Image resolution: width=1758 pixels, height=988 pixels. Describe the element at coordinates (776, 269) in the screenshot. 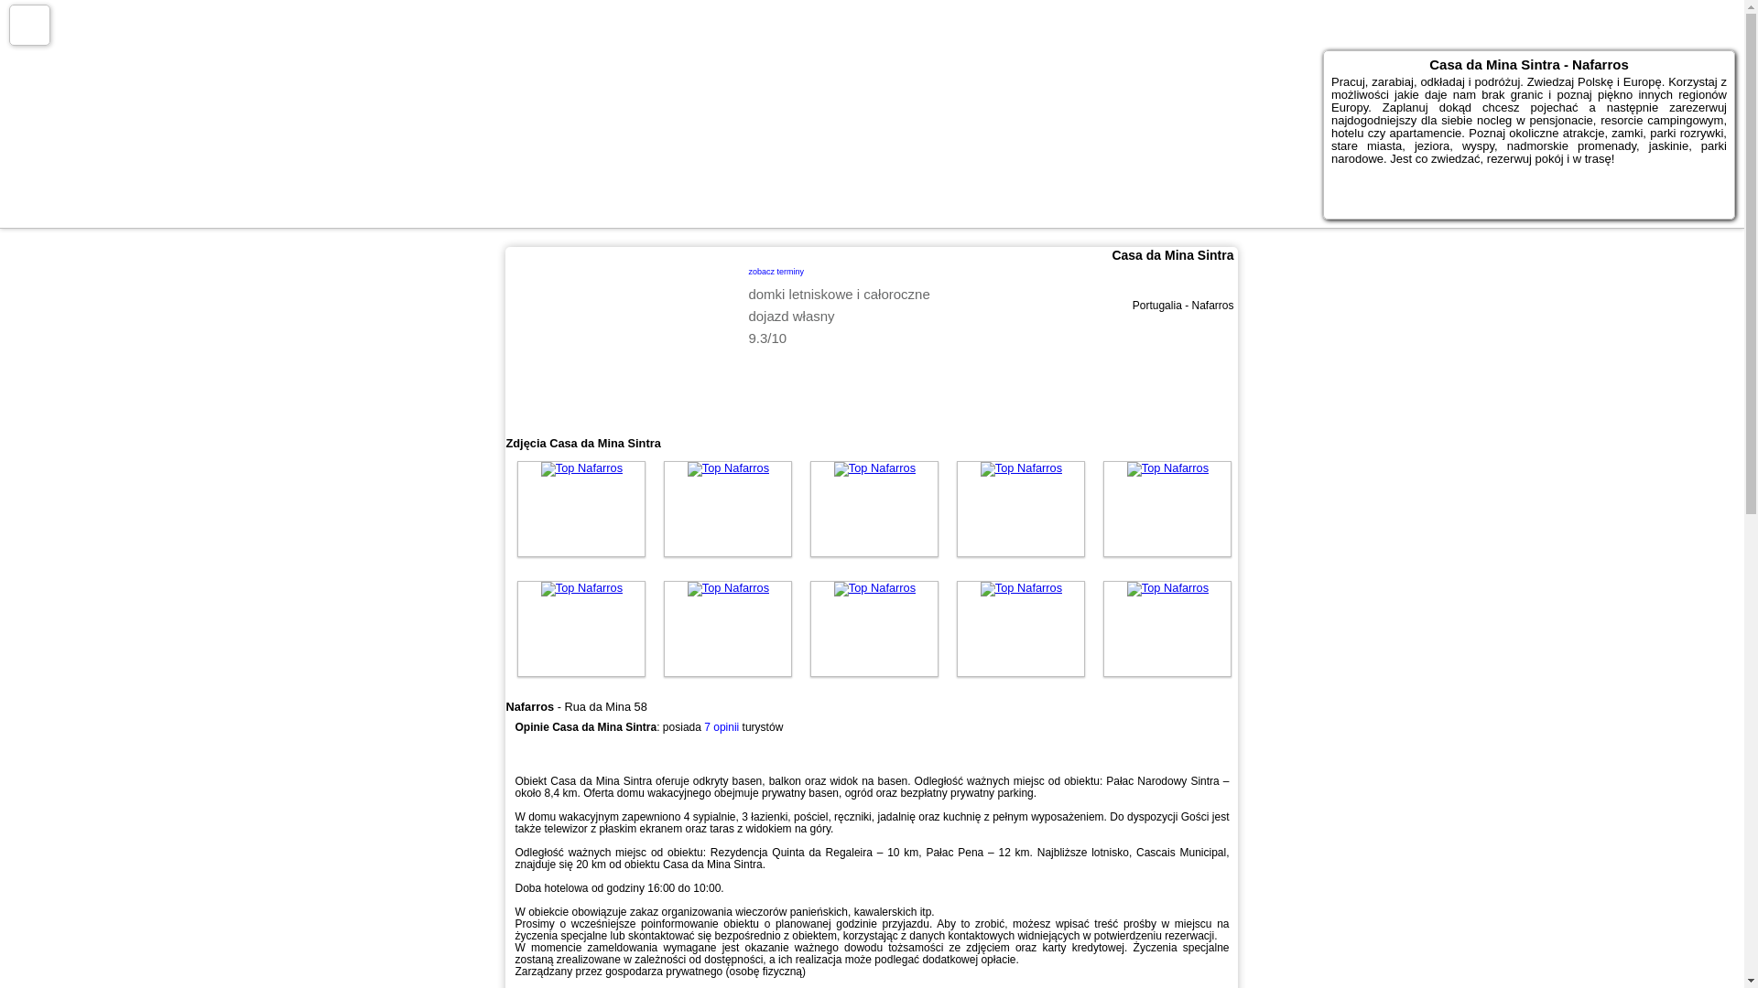

I see `zobacz terminy` at that location.